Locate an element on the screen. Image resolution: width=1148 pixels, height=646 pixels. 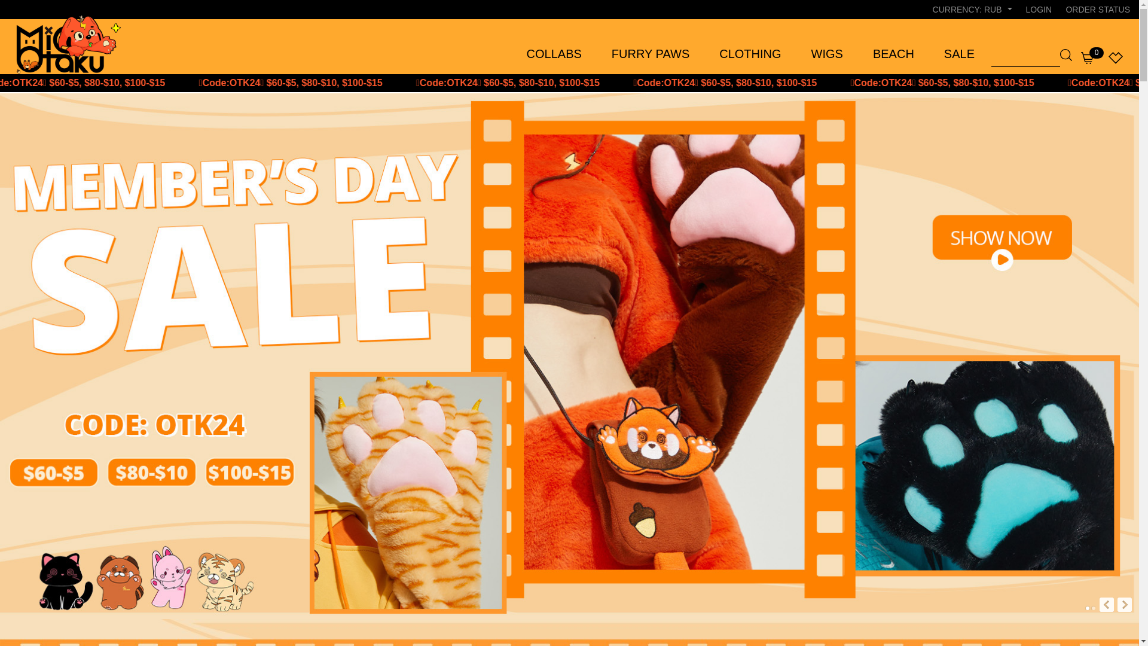
FURRY PAWS is located at coordinates (651, 54).